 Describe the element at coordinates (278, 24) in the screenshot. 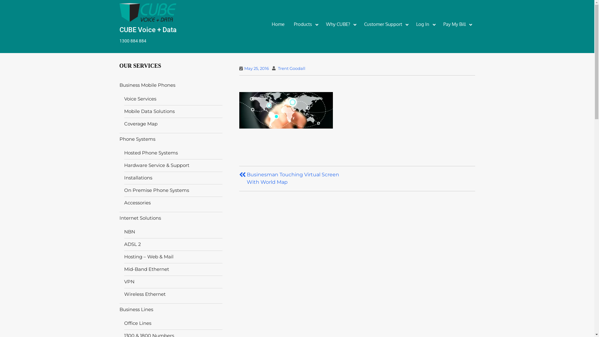

I see `Home` at that location.